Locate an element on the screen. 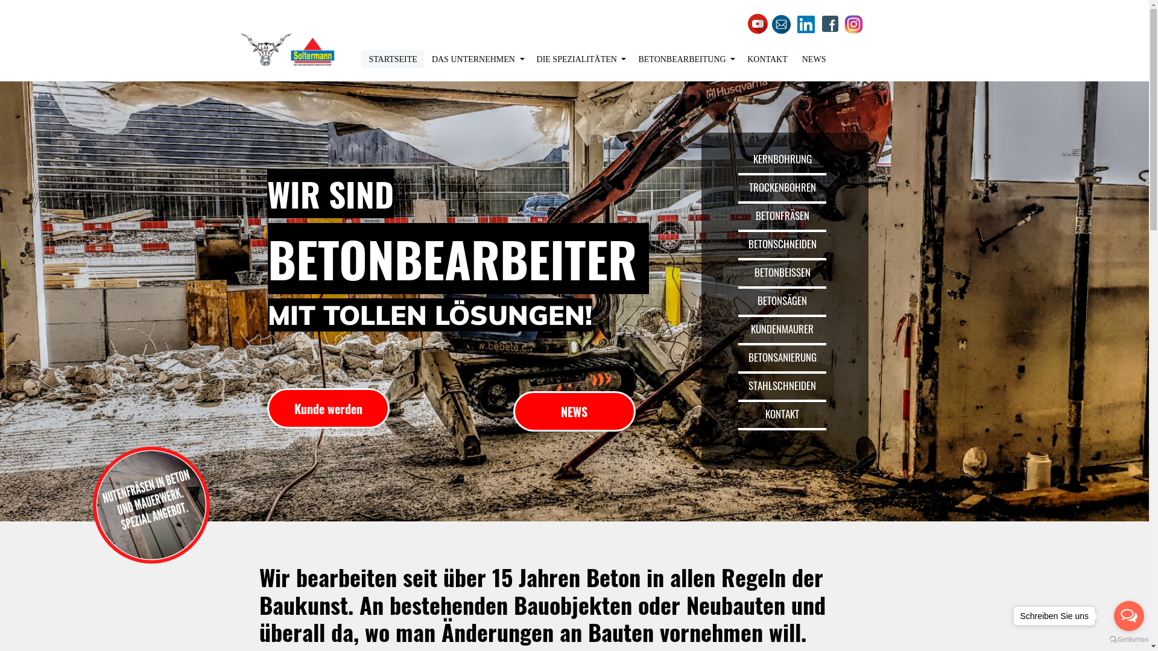 This screenshot has width=1158, height=651. KERNBOHRUNG is located at coordinates (782, 159).